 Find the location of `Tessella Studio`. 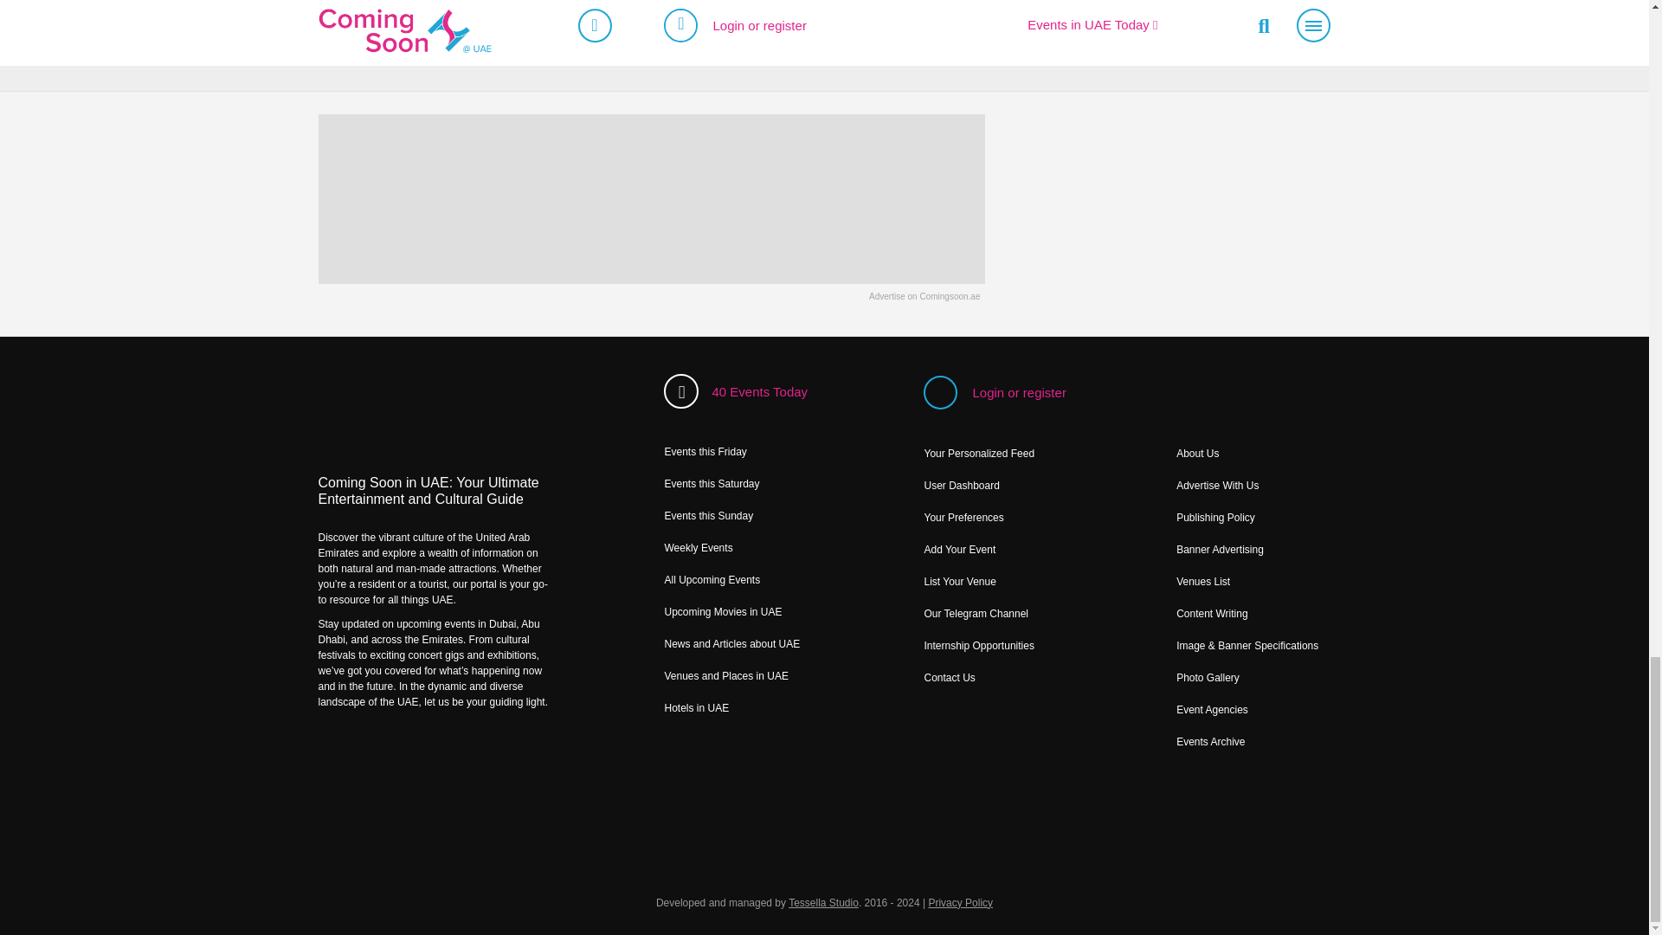

Tessella Studio is located at coordinates (823, 902).